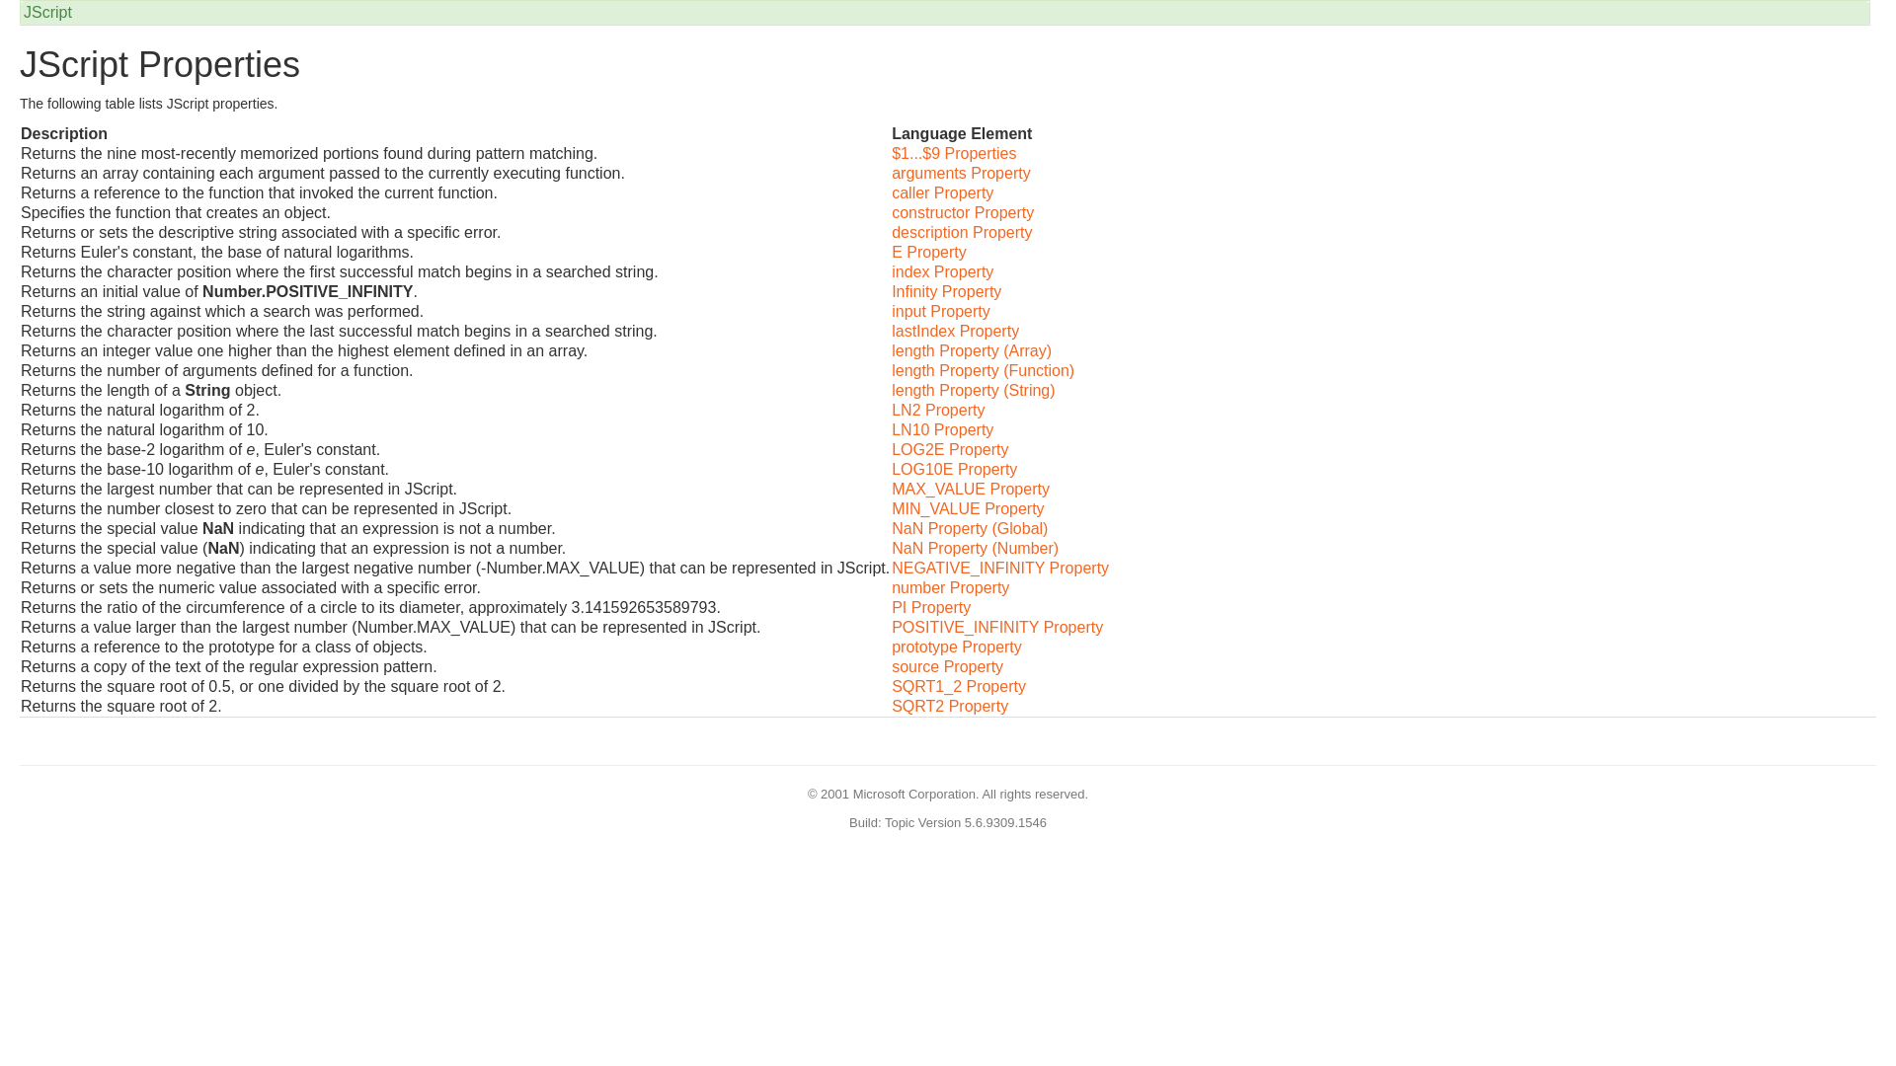  I want to click on number Property, so click(950, 587).